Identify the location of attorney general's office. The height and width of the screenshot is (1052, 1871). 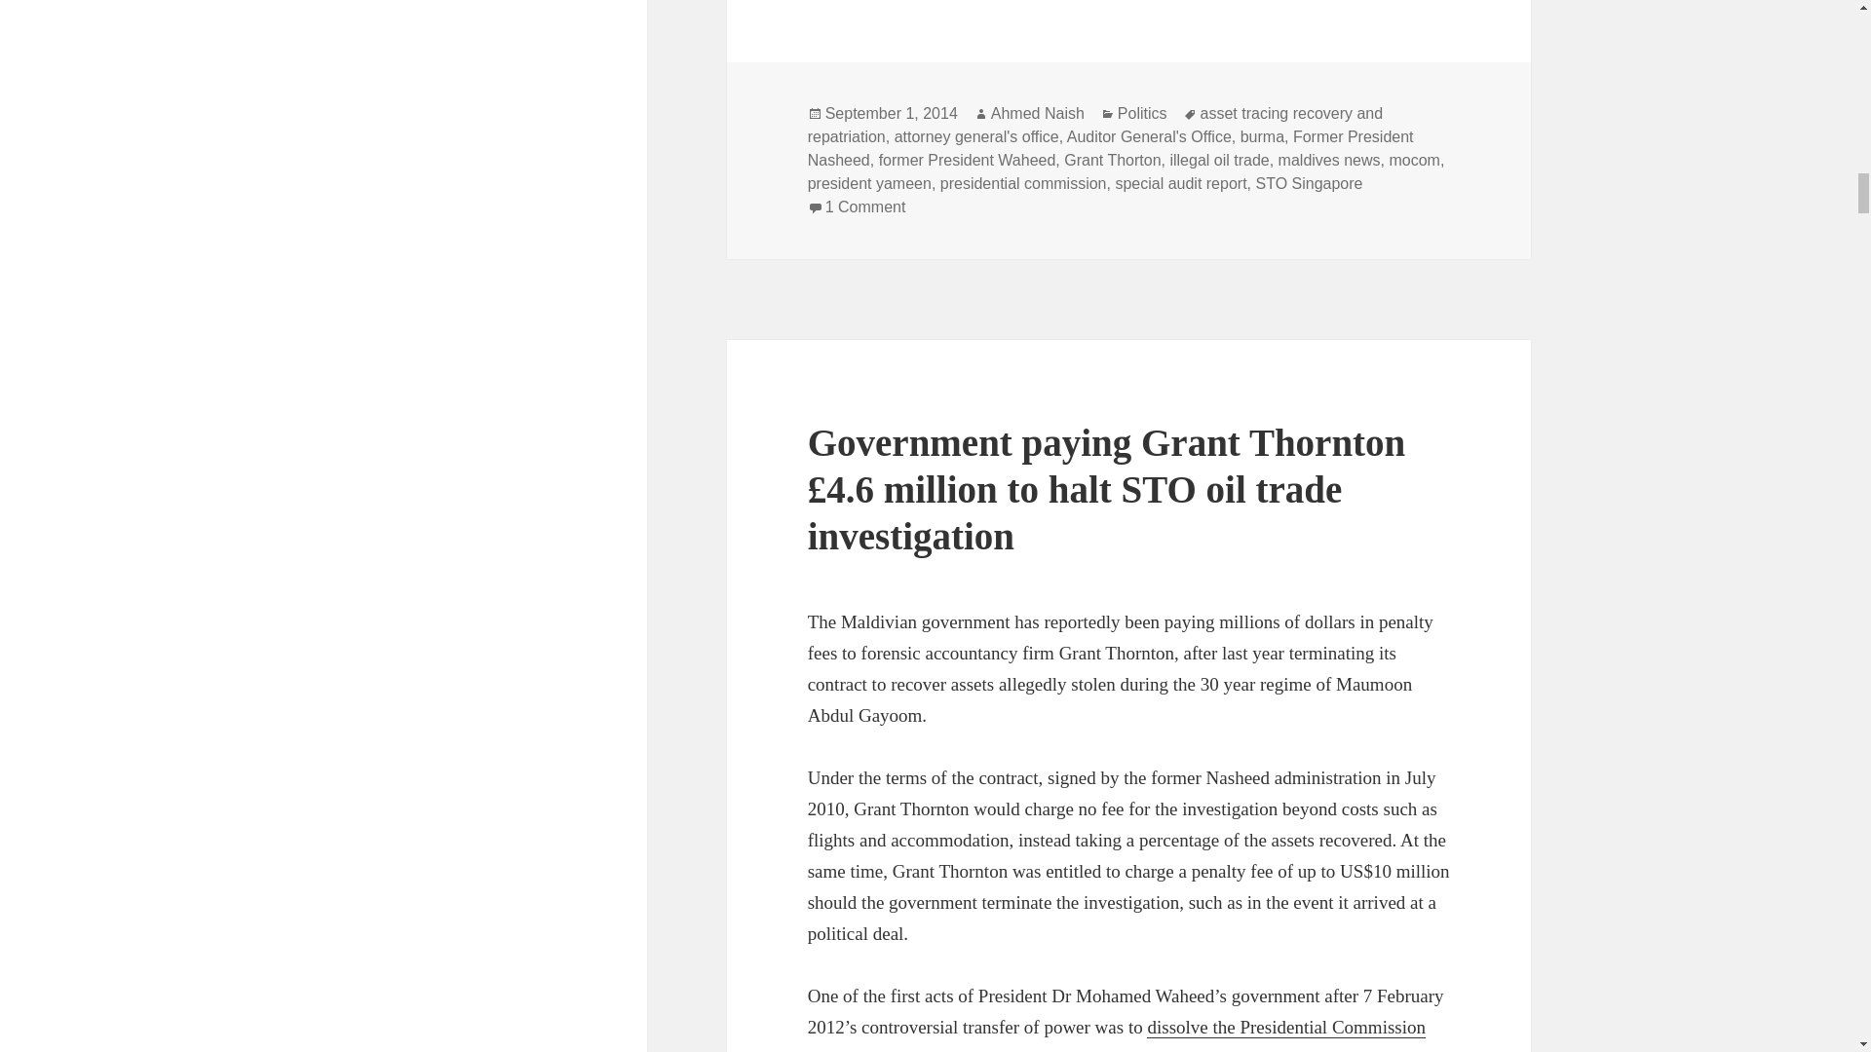
(976, 136).